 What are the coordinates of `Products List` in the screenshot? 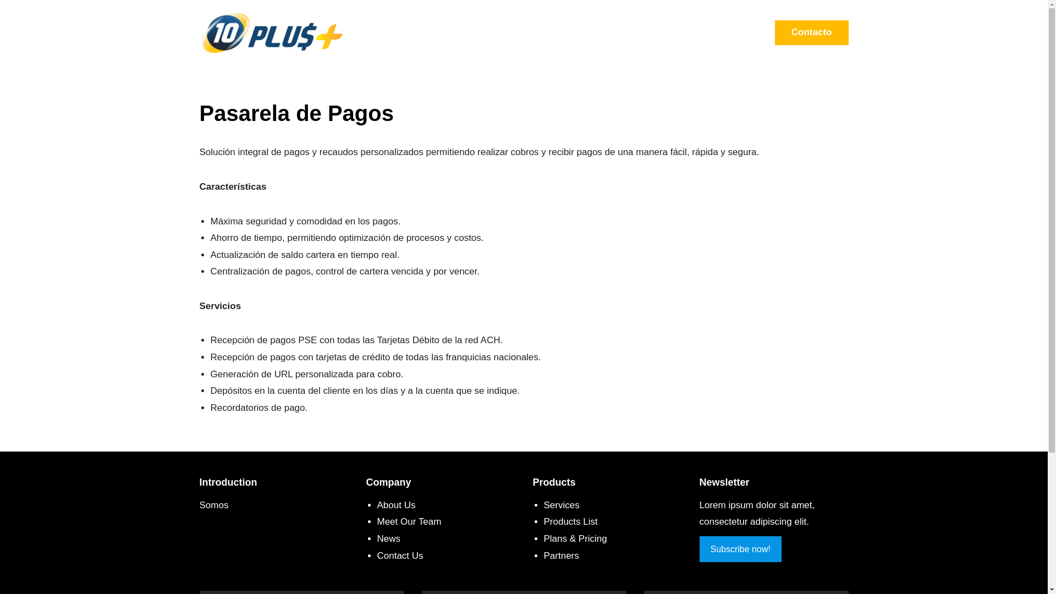 It's located at (570, 521).